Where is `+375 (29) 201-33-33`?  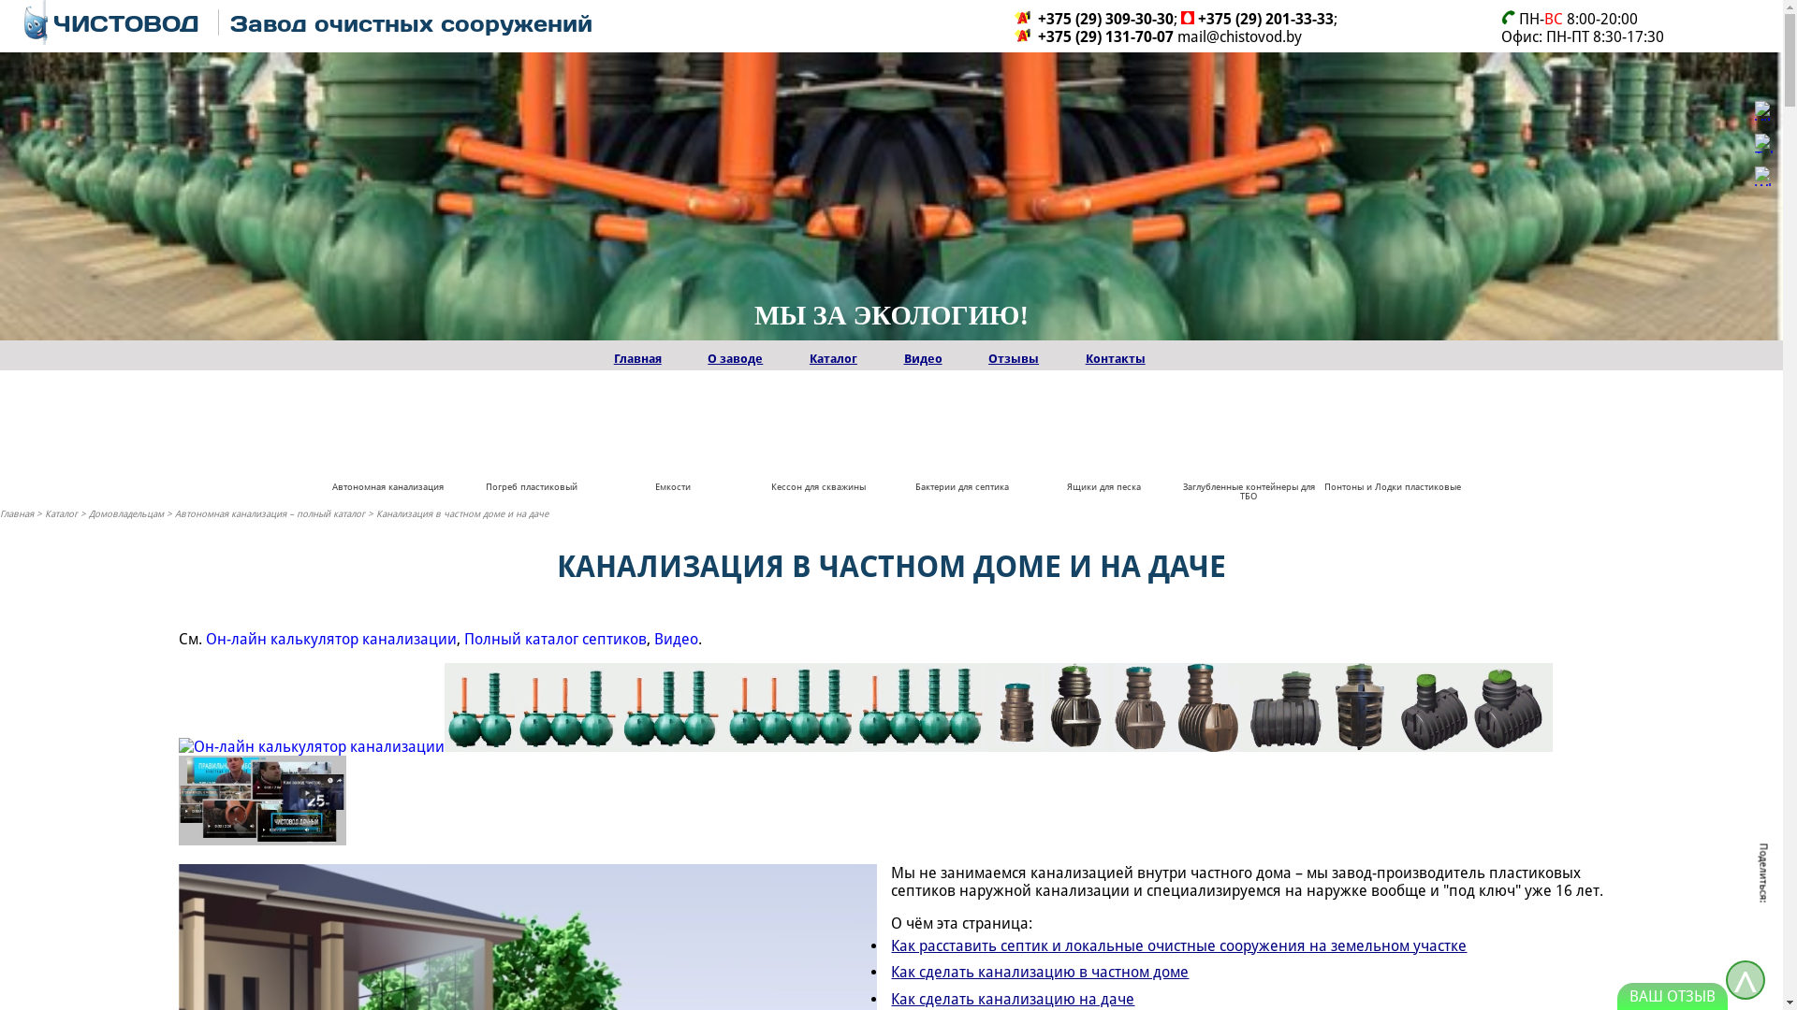 +375 (29) 201-33-33 is located at coordinates (1265, 19).